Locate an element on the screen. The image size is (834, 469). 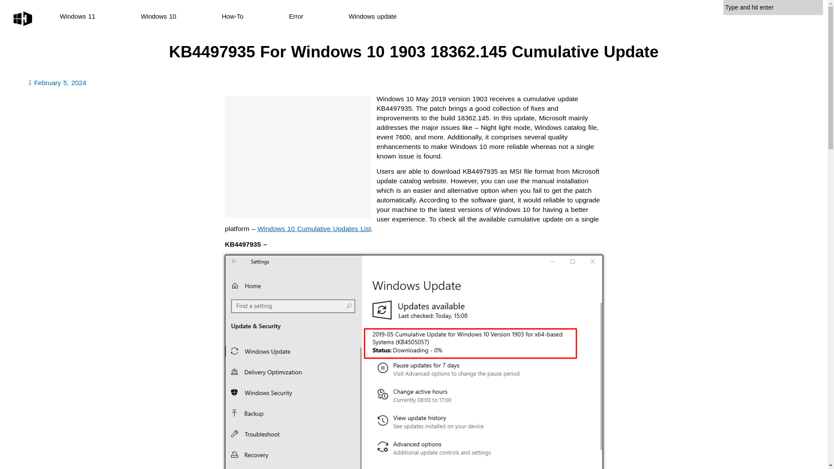
Advertisement is located at coordinates (298, 157).